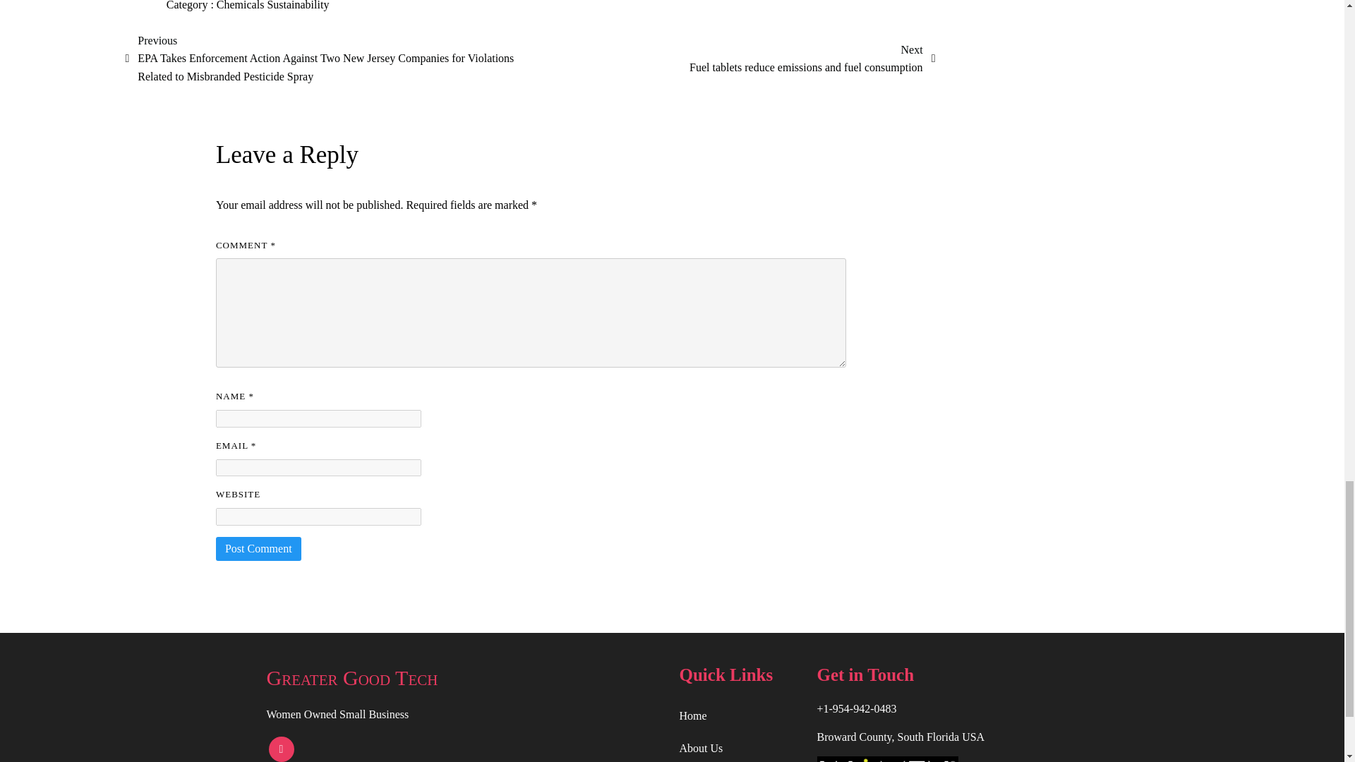  Describe the element at coordinates (298, 6) in the screenshot. I see `Sustainability` at that location.